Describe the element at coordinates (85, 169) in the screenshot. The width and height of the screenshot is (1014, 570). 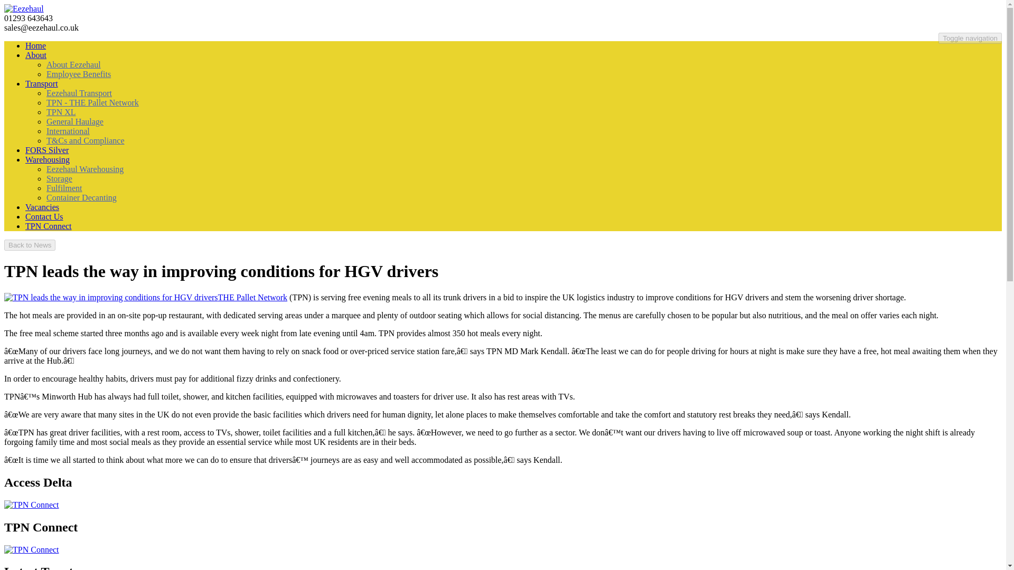
I see `Eezehaul Warehousing` at that location.